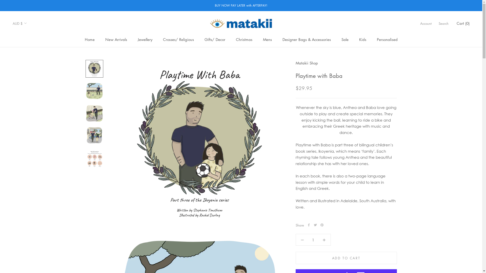  I want to click on BZD, so click(28, 170).